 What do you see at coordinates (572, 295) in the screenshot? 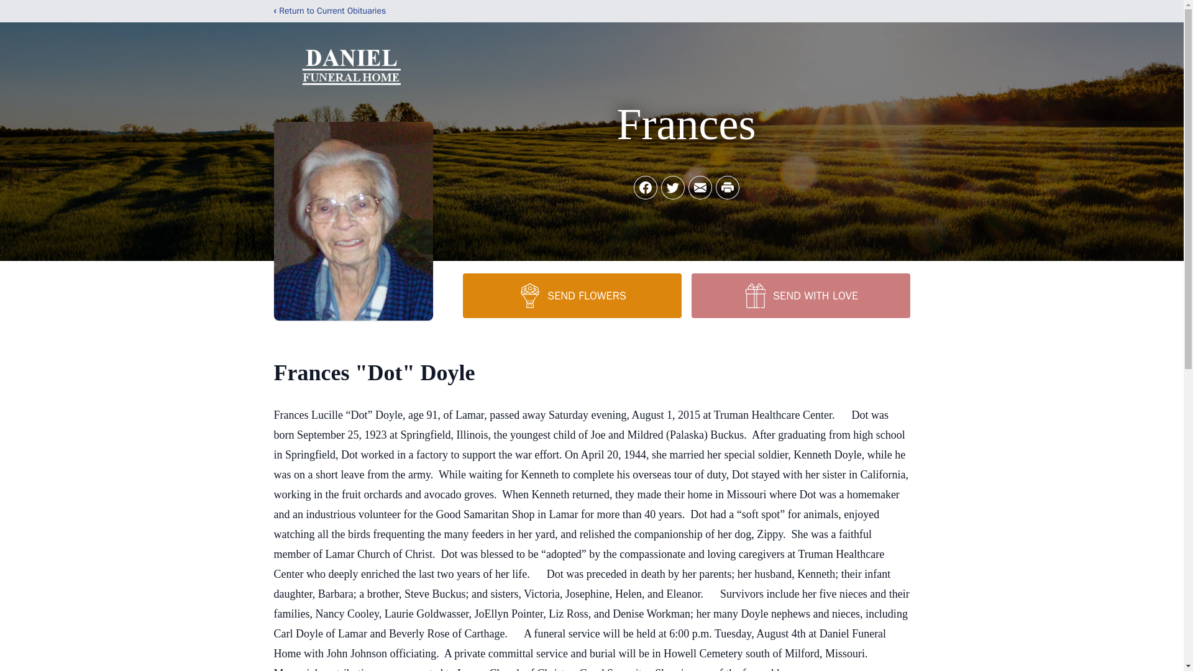
I see `SEND FLOWERS` at bounding box center [572, 295].